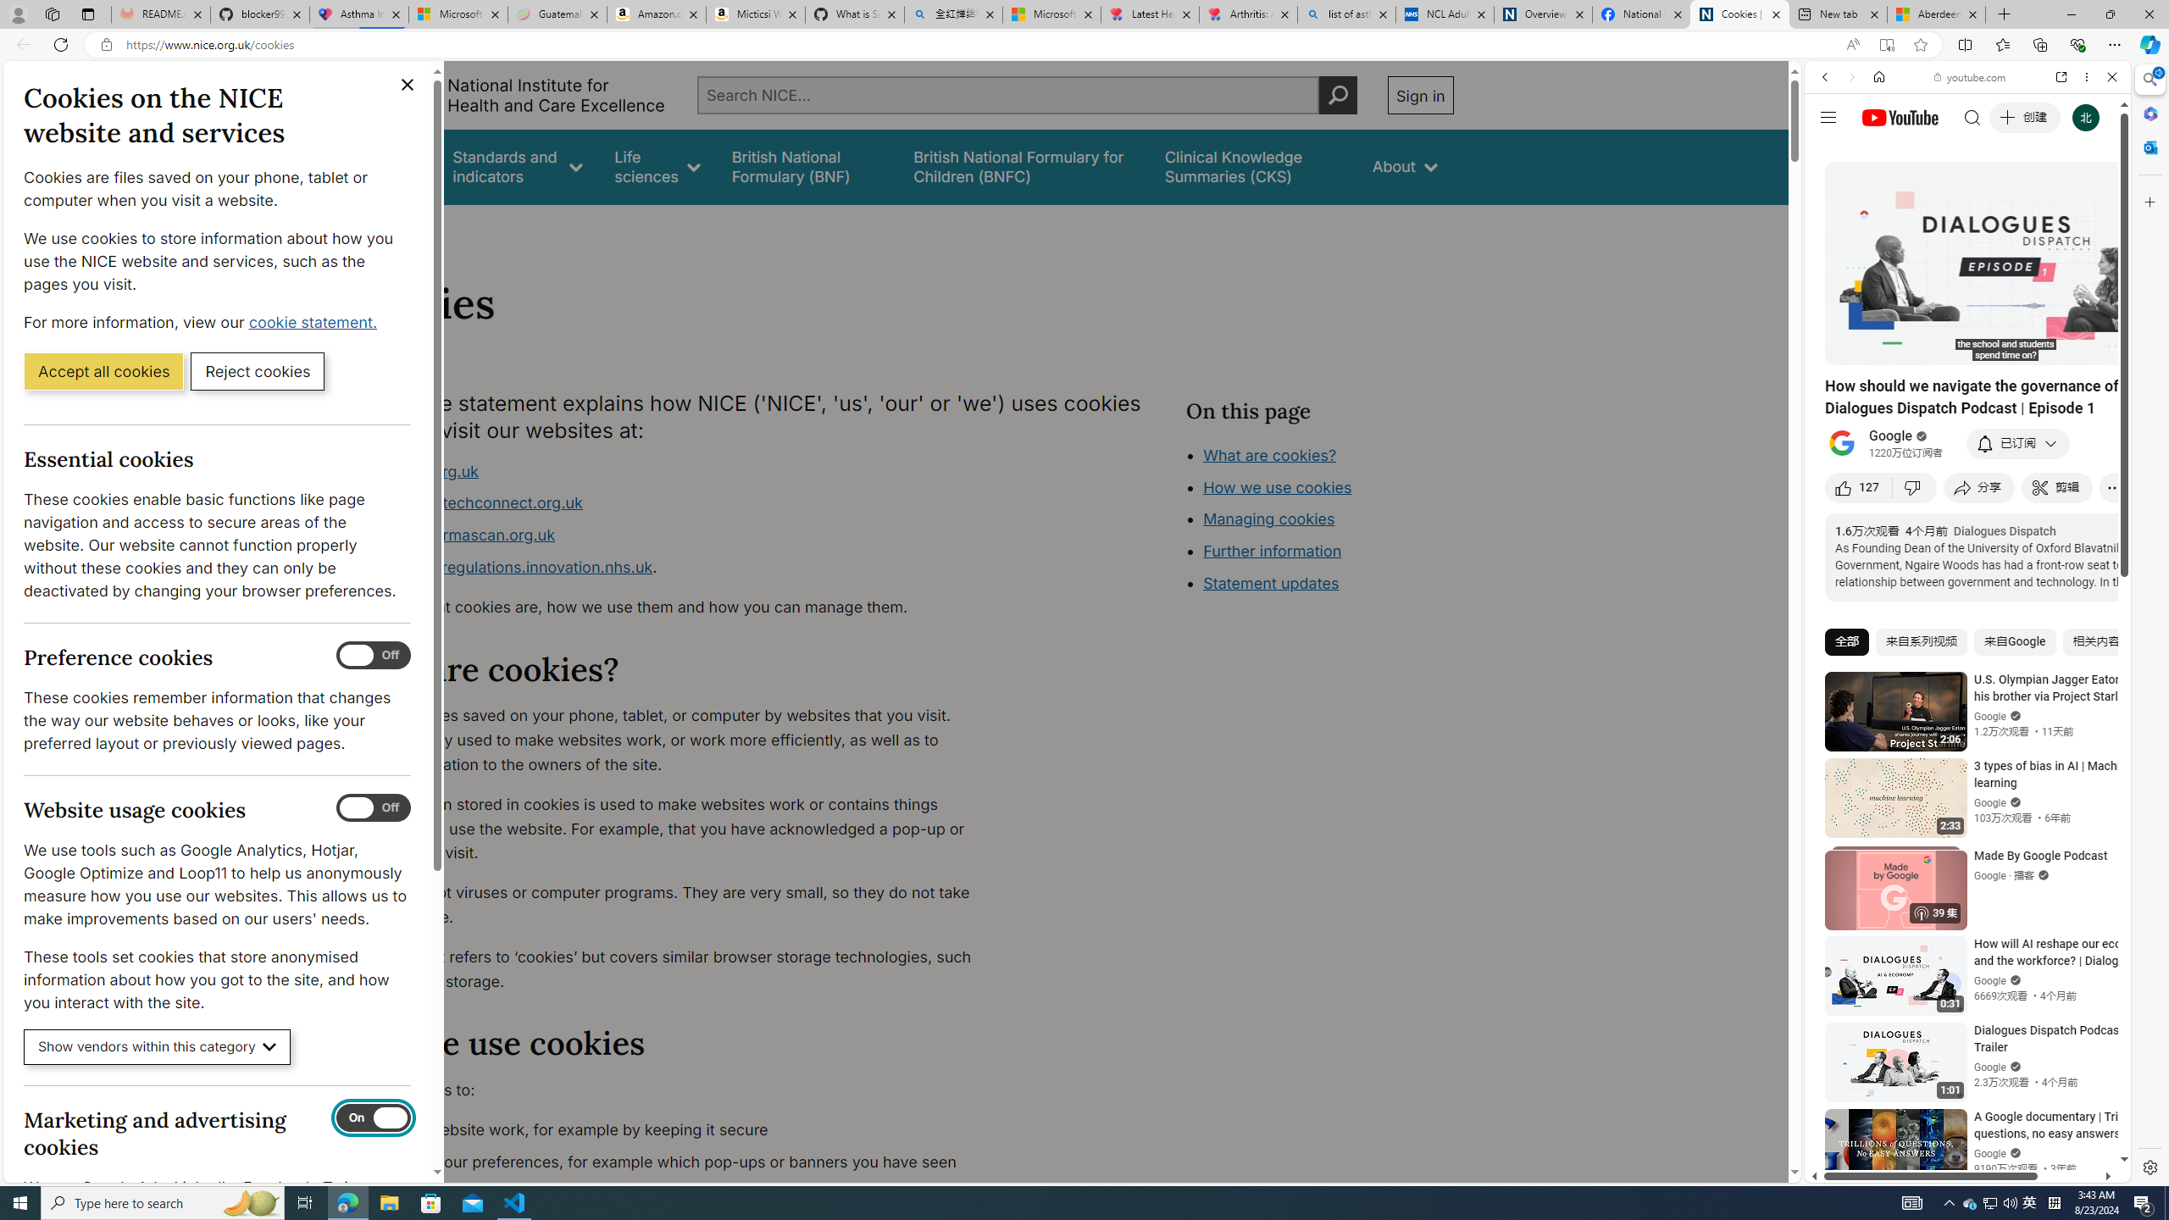 This screenshot has height=1220, width=2169. What do you see at coordinates (1961, 835) in the screenshot?
I see `YouTube - YouTube` at bounding box center [1961, 835].